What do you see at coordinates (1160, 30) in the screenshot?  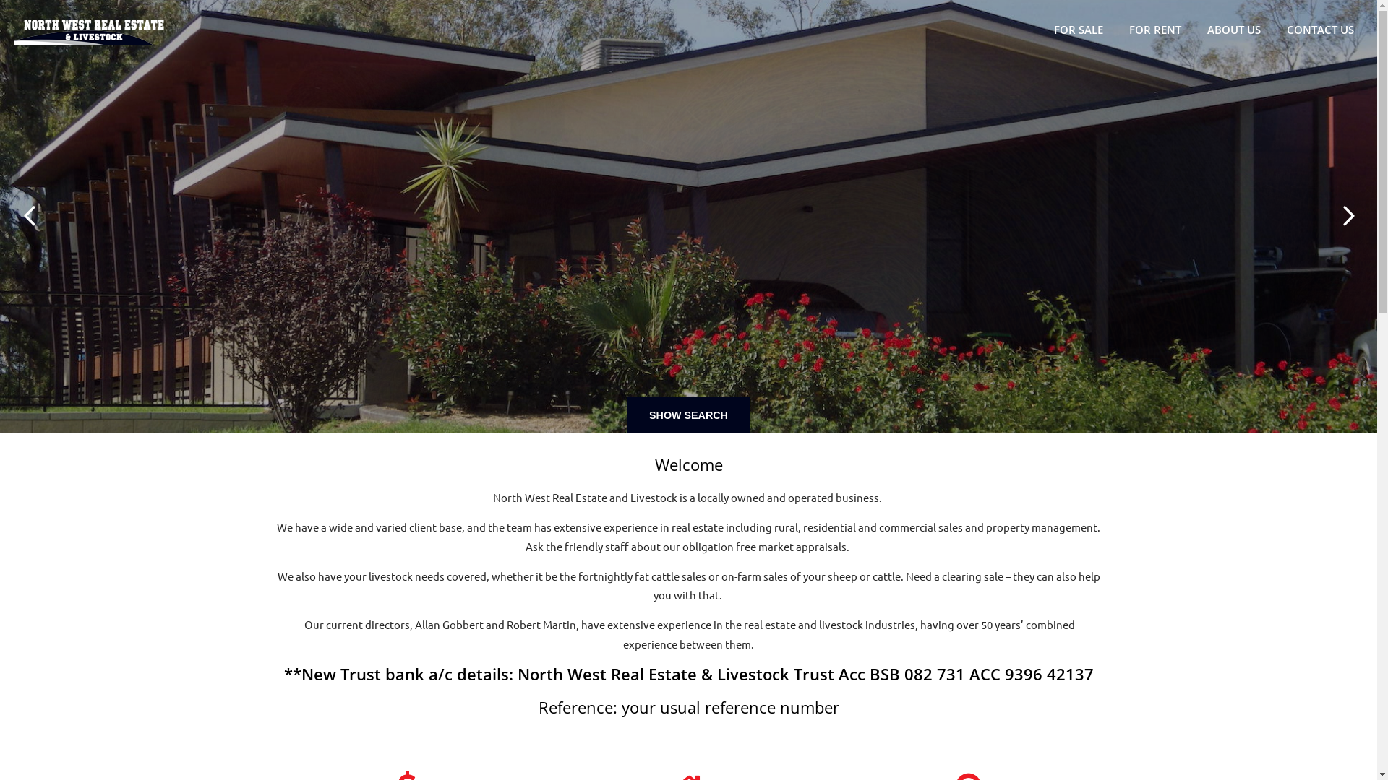 I see `FOR RENT` at bounding box center [1160, 30].